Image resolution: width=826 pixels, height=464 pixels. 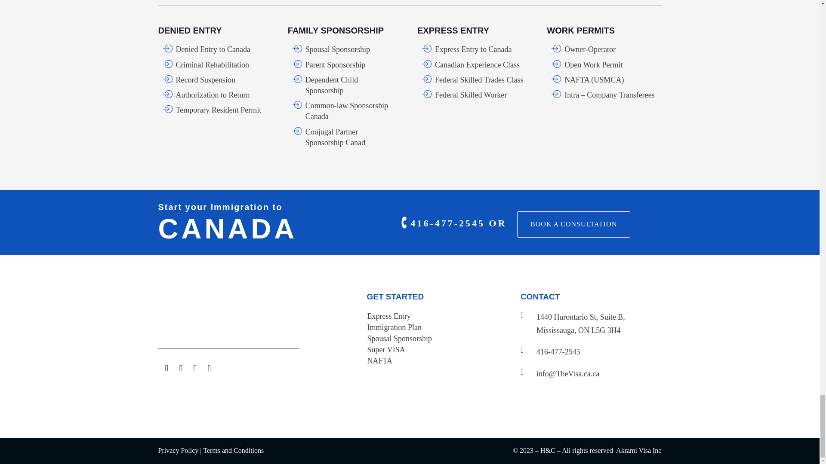 What do you see at coordinates (347, 111) in the screenshot?
I see `Common-law Sponsorship Canada` at bounding box center [347, 111].